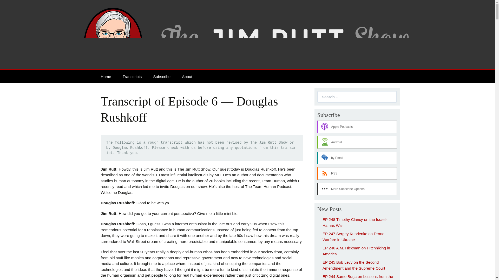  I want to click on Subscribe on Android, so click(357, 142).